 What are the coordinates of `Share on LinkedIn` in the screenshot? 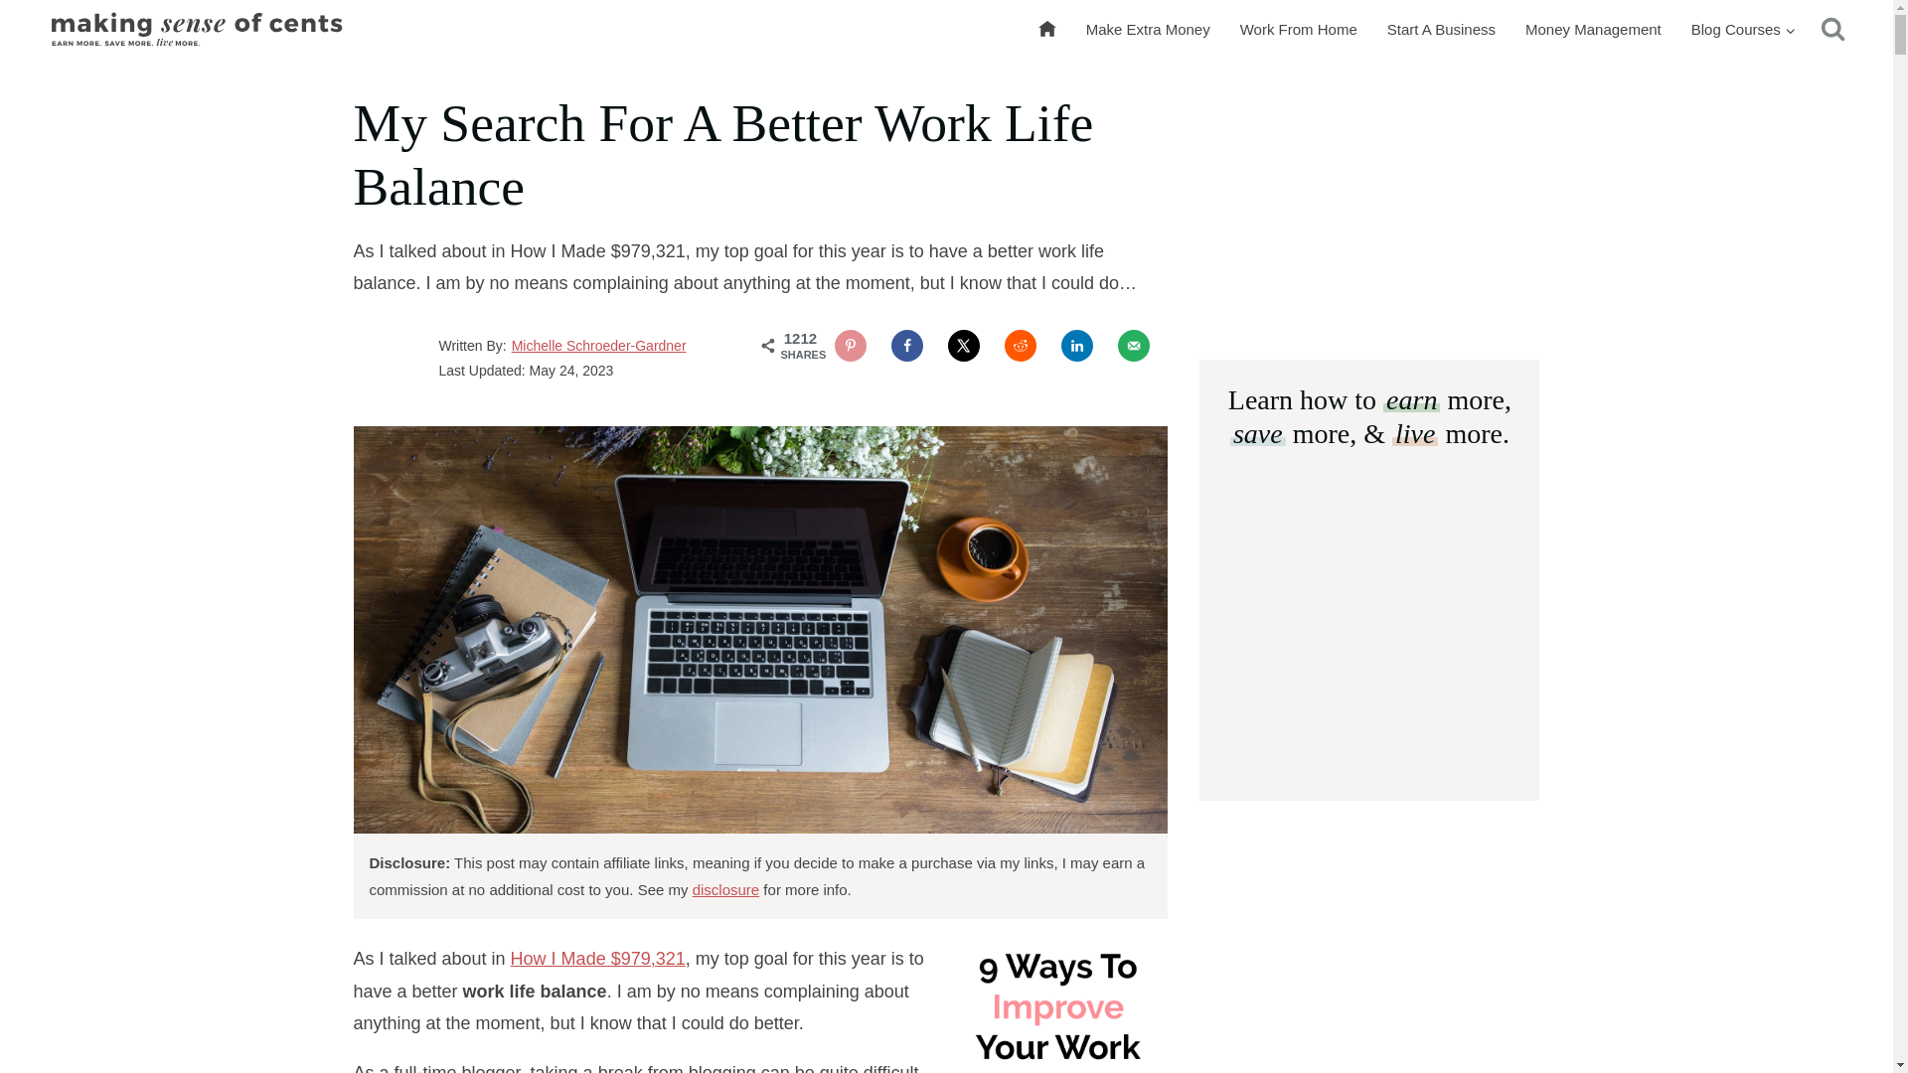 It's located at (1077, 345).